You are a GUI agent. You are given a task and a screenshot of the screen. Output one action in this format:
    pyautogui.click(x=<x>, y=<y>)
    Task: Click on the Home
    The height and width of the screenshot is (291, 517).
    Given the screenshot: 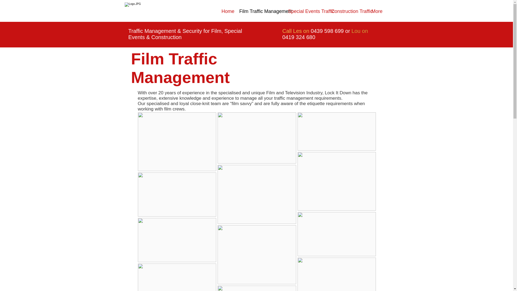 What is the action you would take?
    pyautogui.click(x=226, y=11)
    